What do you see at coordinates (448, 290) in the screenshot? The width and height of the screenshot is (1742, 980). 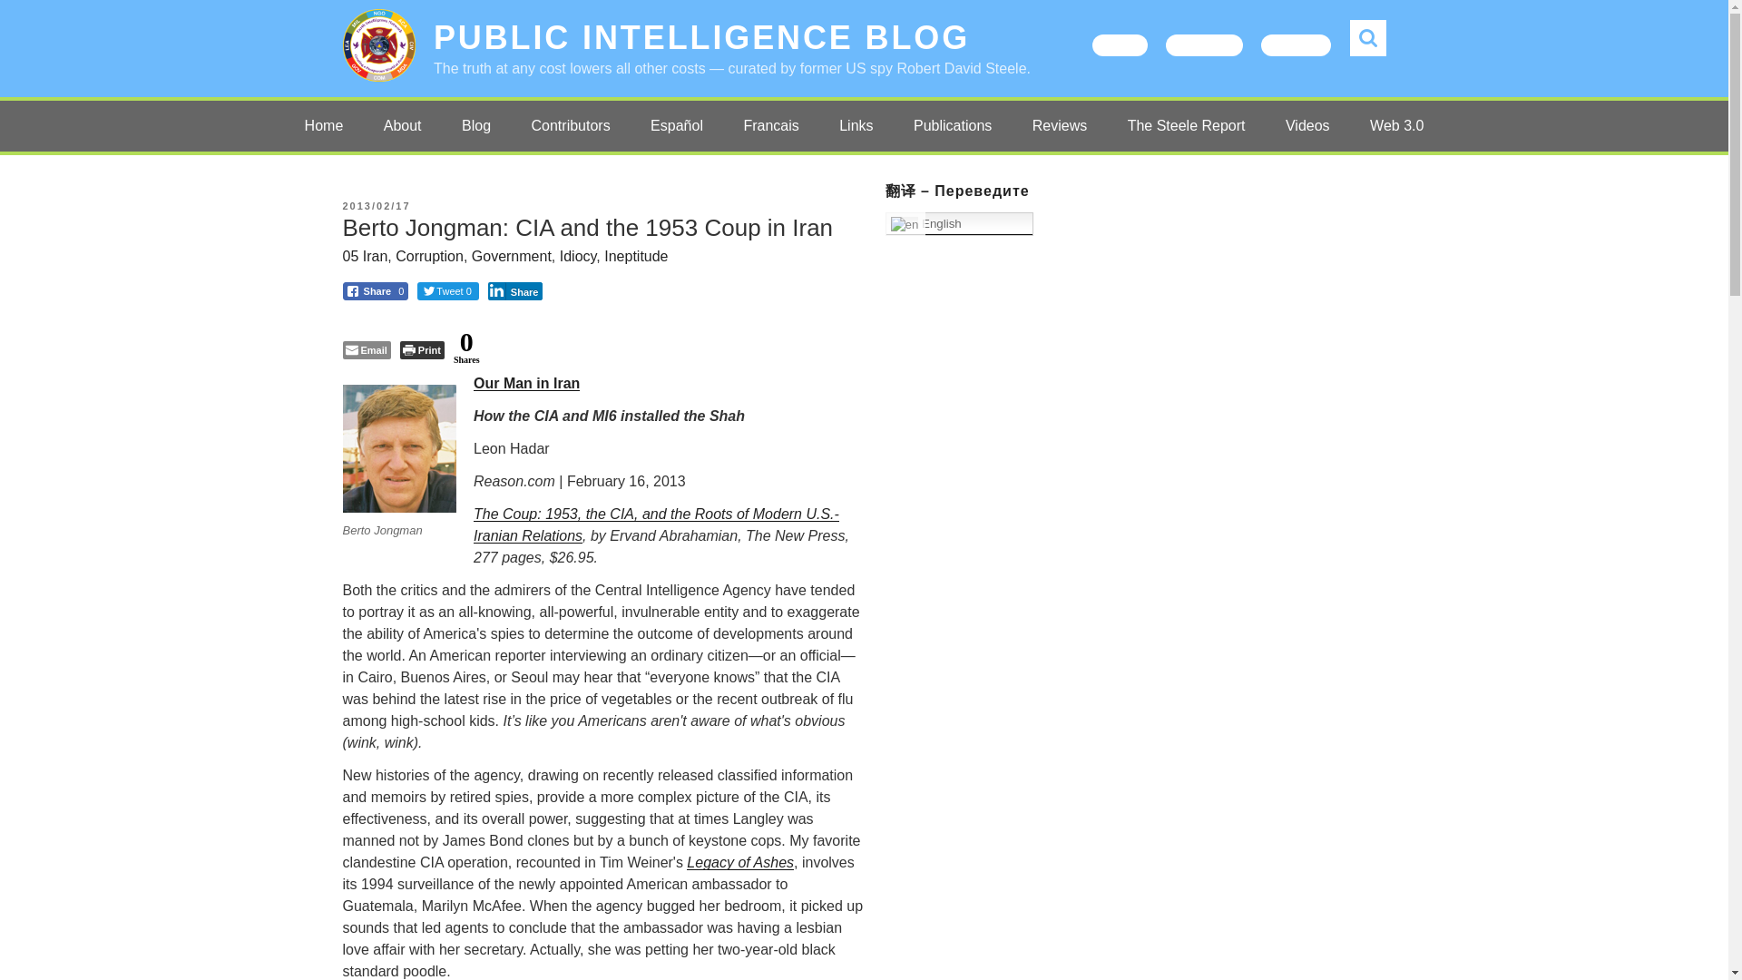 I see `Tweet 0` at bounding box center [448, 290].